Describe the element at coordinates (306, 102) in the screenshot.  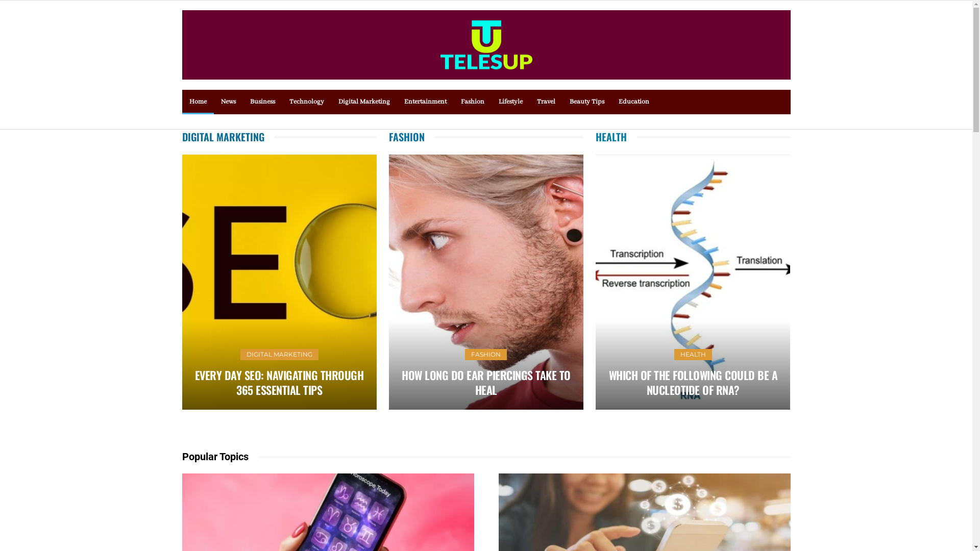
I see `Technology` at that location.